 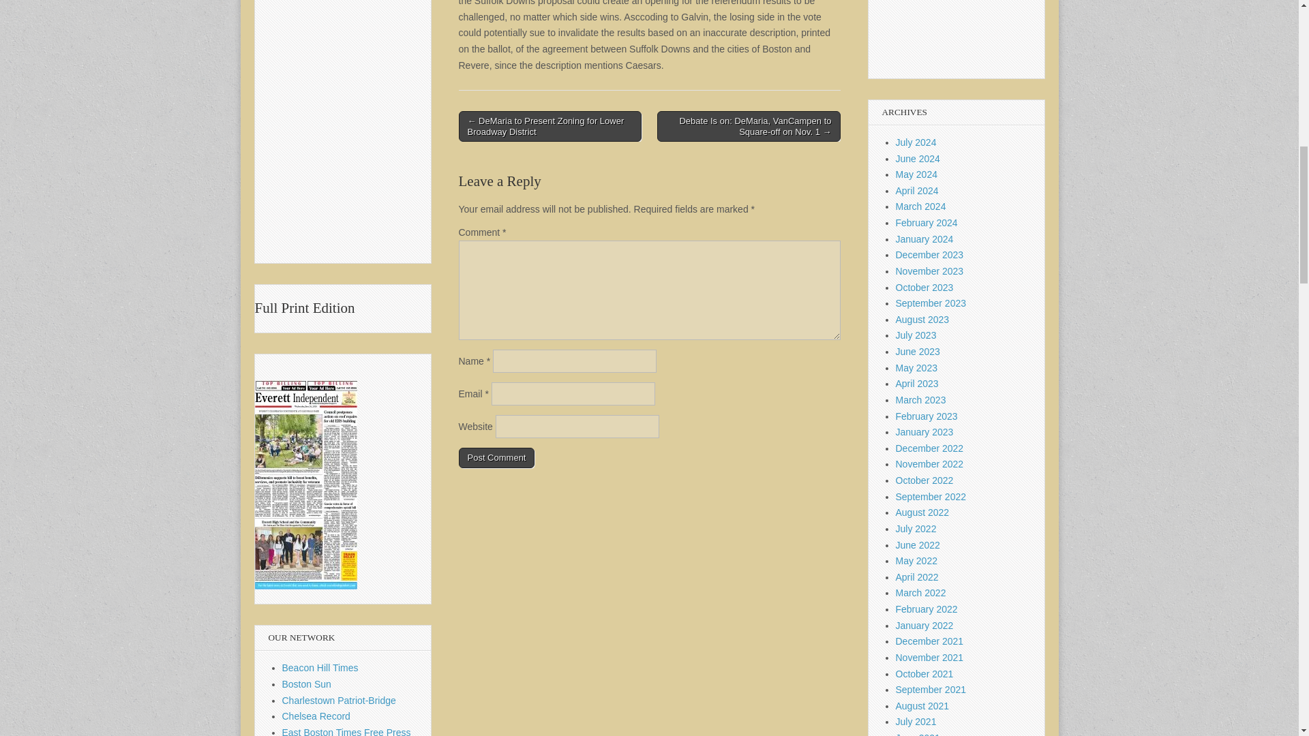 I want to click on Charlestown Patriot-Bridge, so click(x=340, y=700).